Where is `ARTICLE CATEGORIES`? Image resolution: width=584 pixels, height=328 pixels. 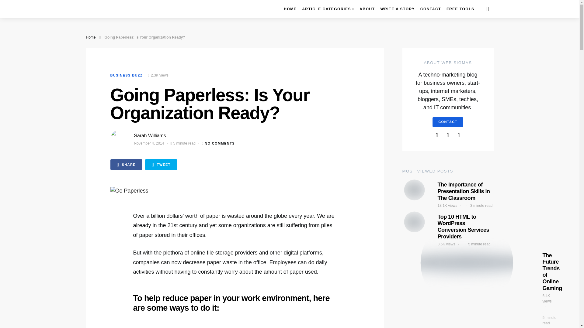
ARTICLE CATEGORIES is located at coordinates (328, 9).